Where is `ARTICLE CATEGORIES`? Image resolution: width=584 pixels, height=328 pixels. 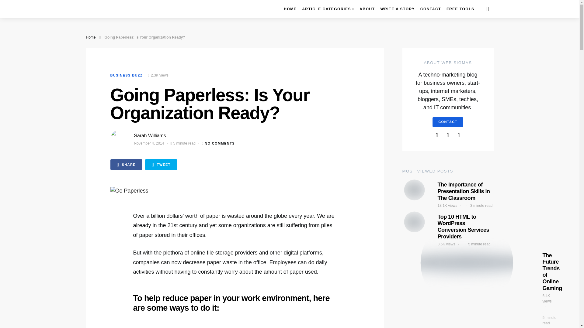
ARTICLE CATEGORIES is located at coordinates (328, 9).